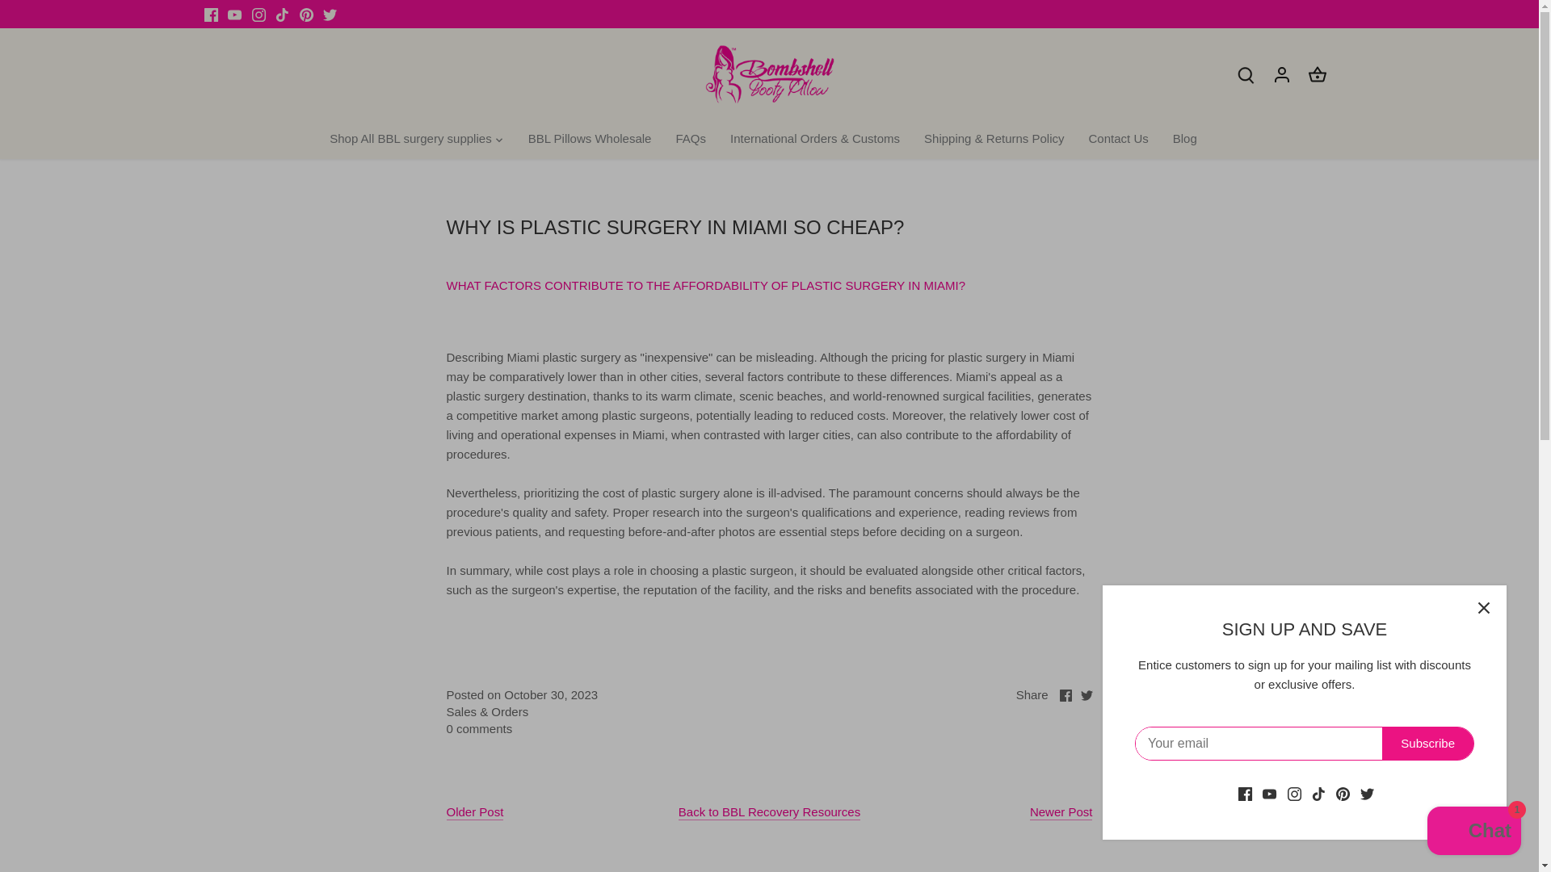 The image size is (1551, 872). I want to click on Instagram, so click(258, 15).